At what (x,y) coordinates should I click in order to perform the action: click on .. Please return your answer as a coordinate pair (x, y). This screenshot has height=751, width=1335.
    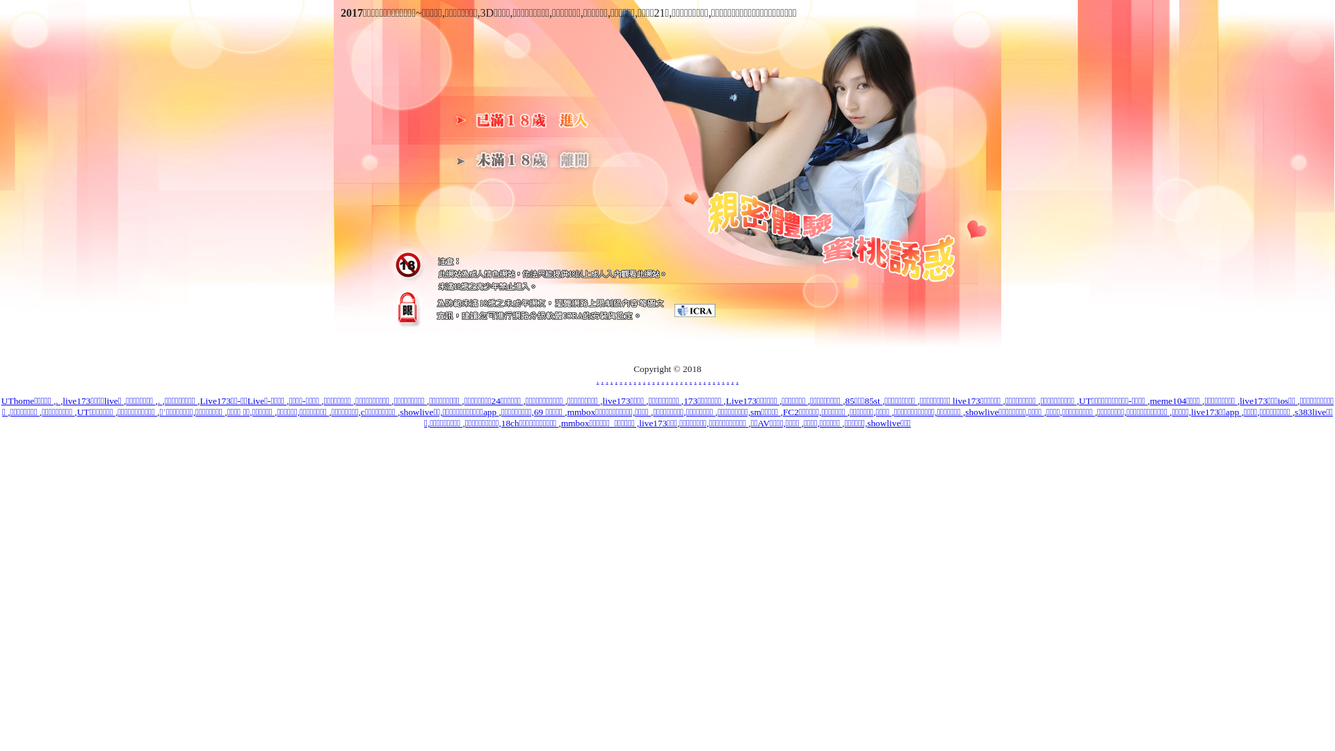
    Looking at the image, I should click on (612, 380).